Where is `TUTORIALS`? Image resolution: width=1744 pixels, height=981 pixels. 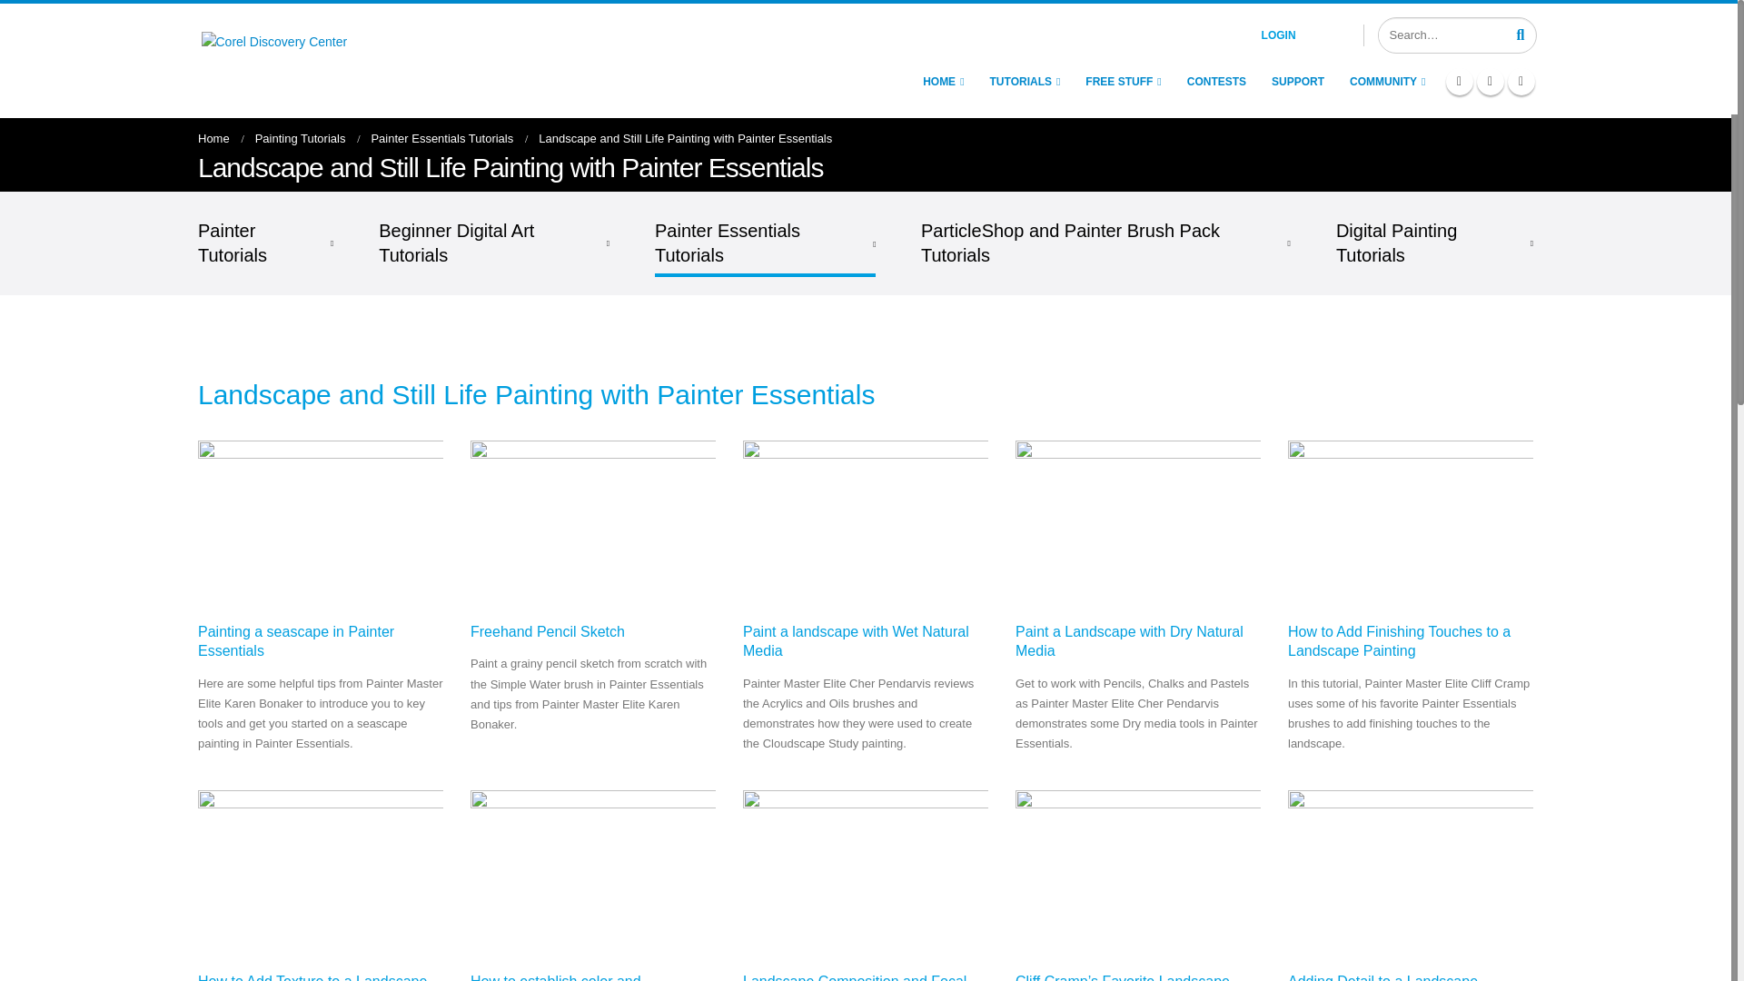
TUTORIALS is located at coordinates (1025, 82).